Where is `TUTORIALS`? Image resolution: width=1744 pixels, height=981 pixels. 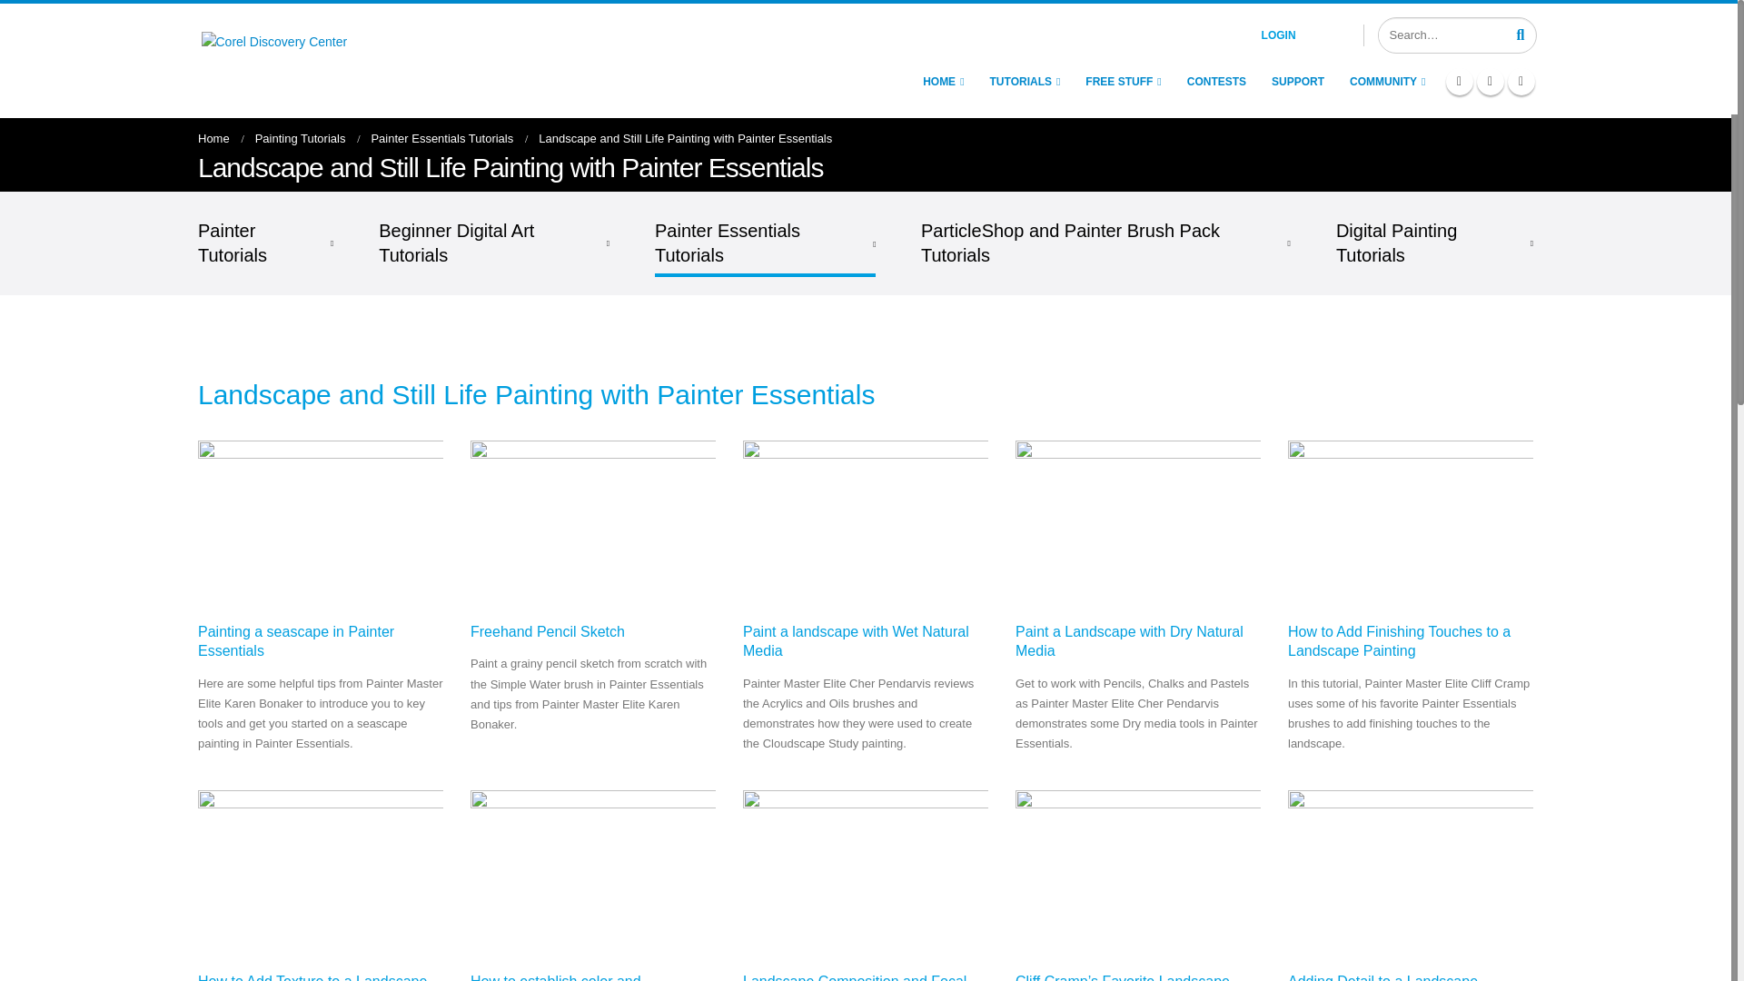
TUTORIALS is located at coordinates (1025, 82).